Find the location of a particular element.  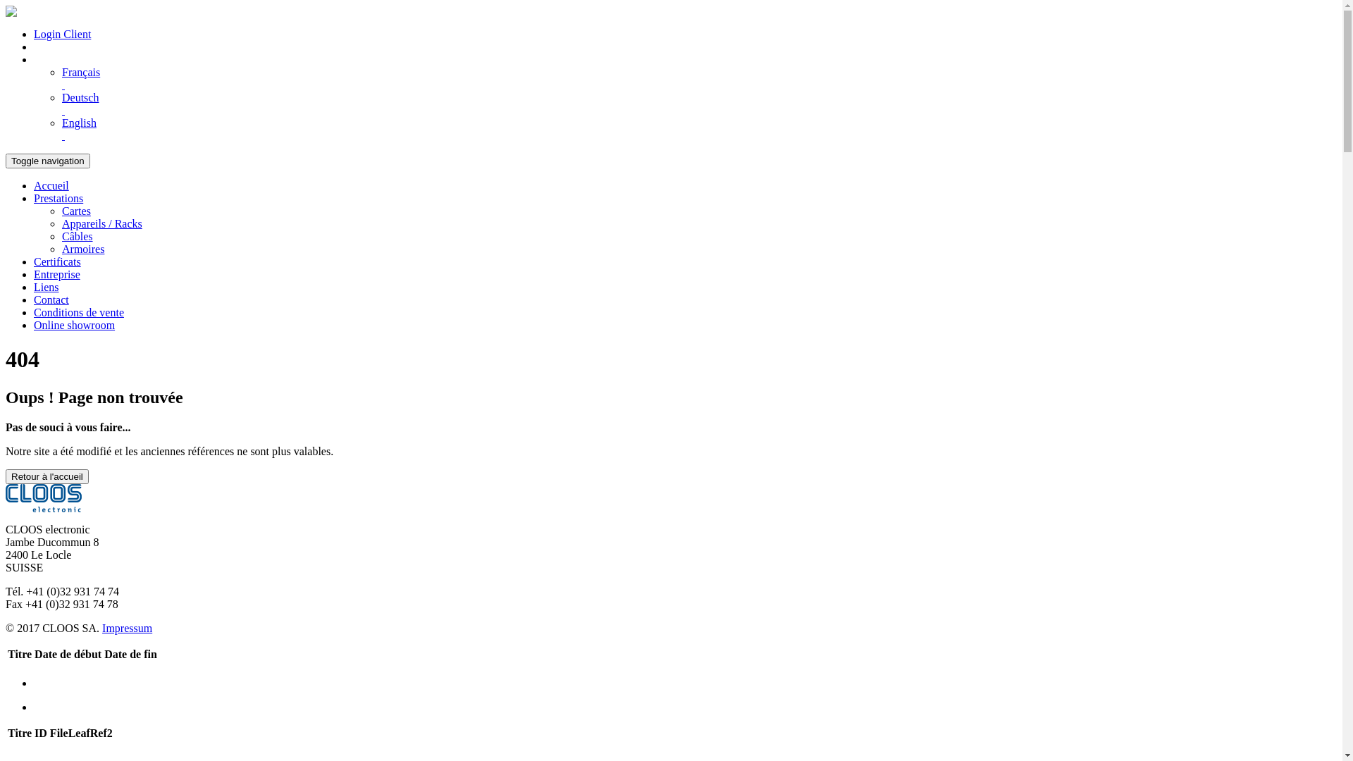

Login Client is located at coordinates (62, 34).